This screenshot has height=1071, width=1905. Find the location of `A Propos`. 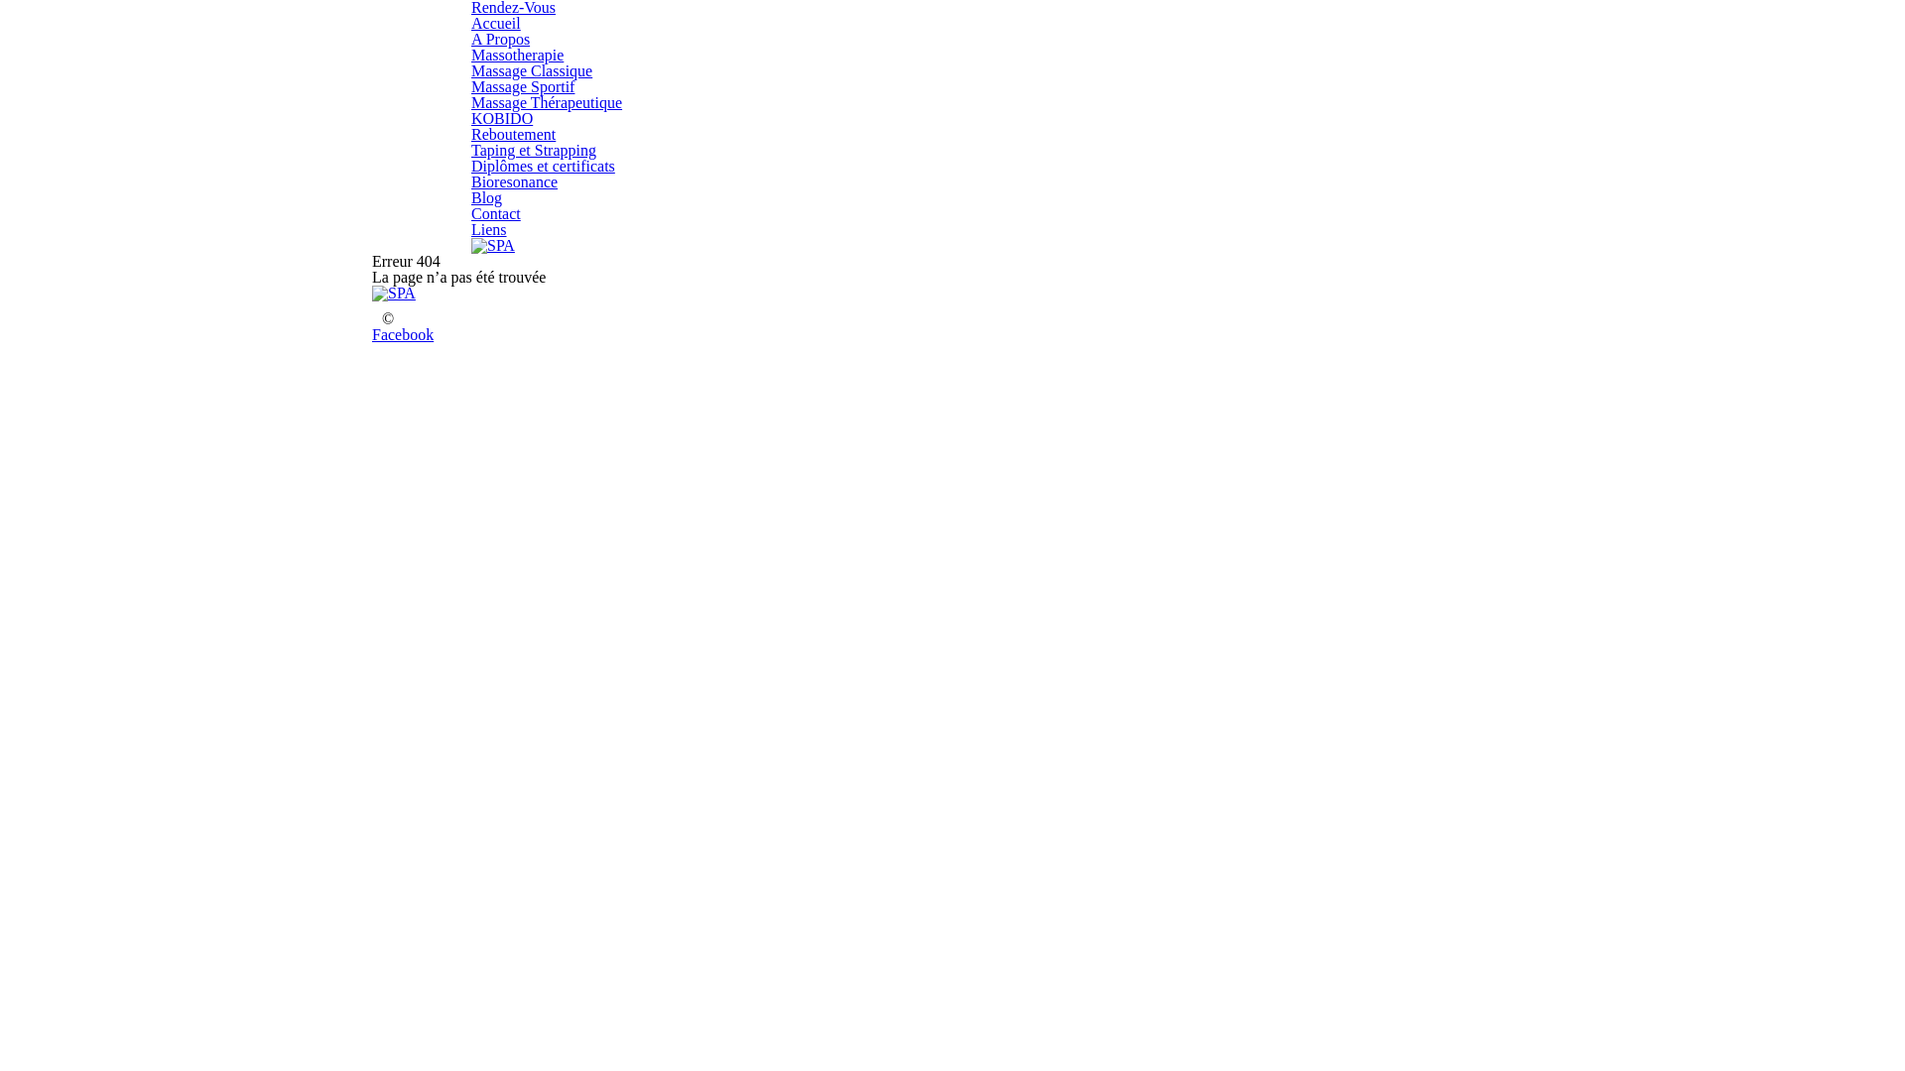

A Propos is located at coordinates (500, 40).